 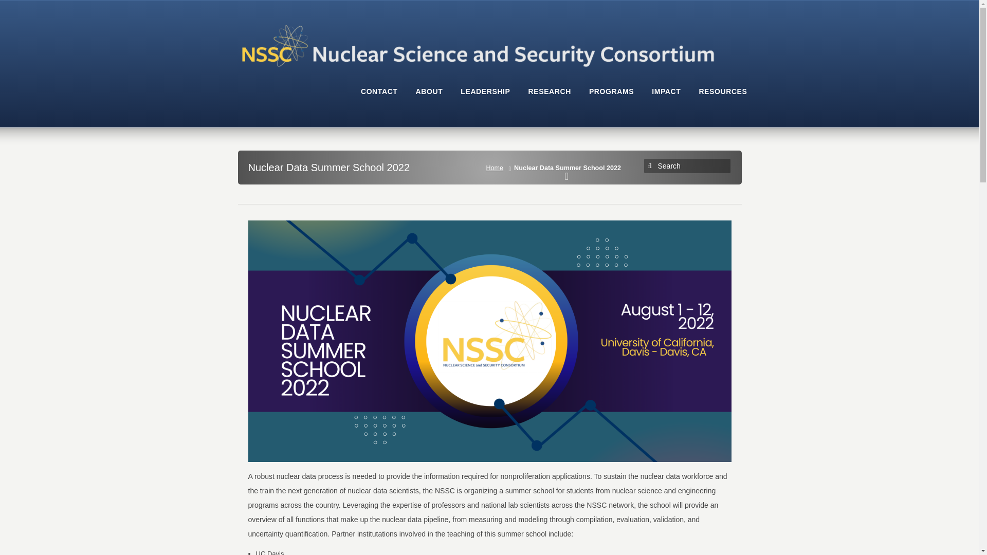 I want to click on RESOURCES, so click(x=723, y=97).